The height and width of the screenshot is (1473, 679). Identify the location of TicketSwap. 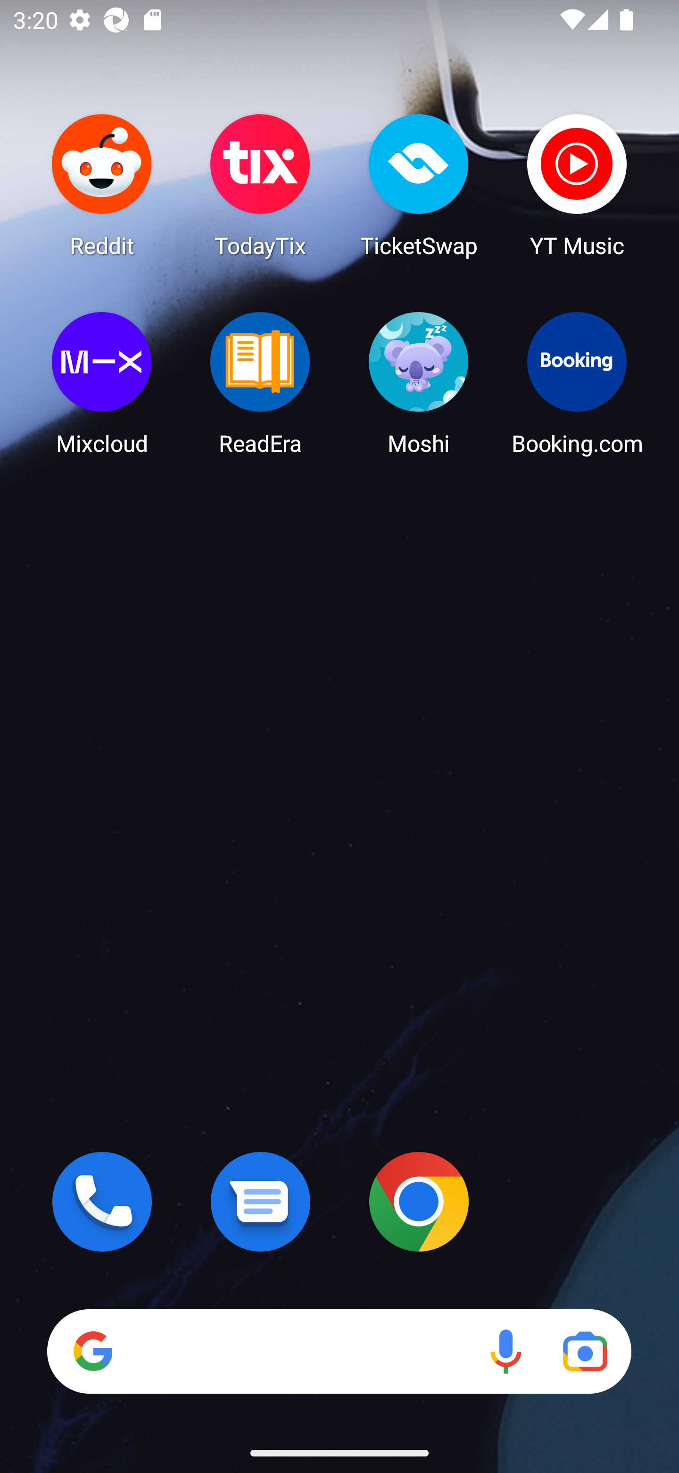
(419, 185).